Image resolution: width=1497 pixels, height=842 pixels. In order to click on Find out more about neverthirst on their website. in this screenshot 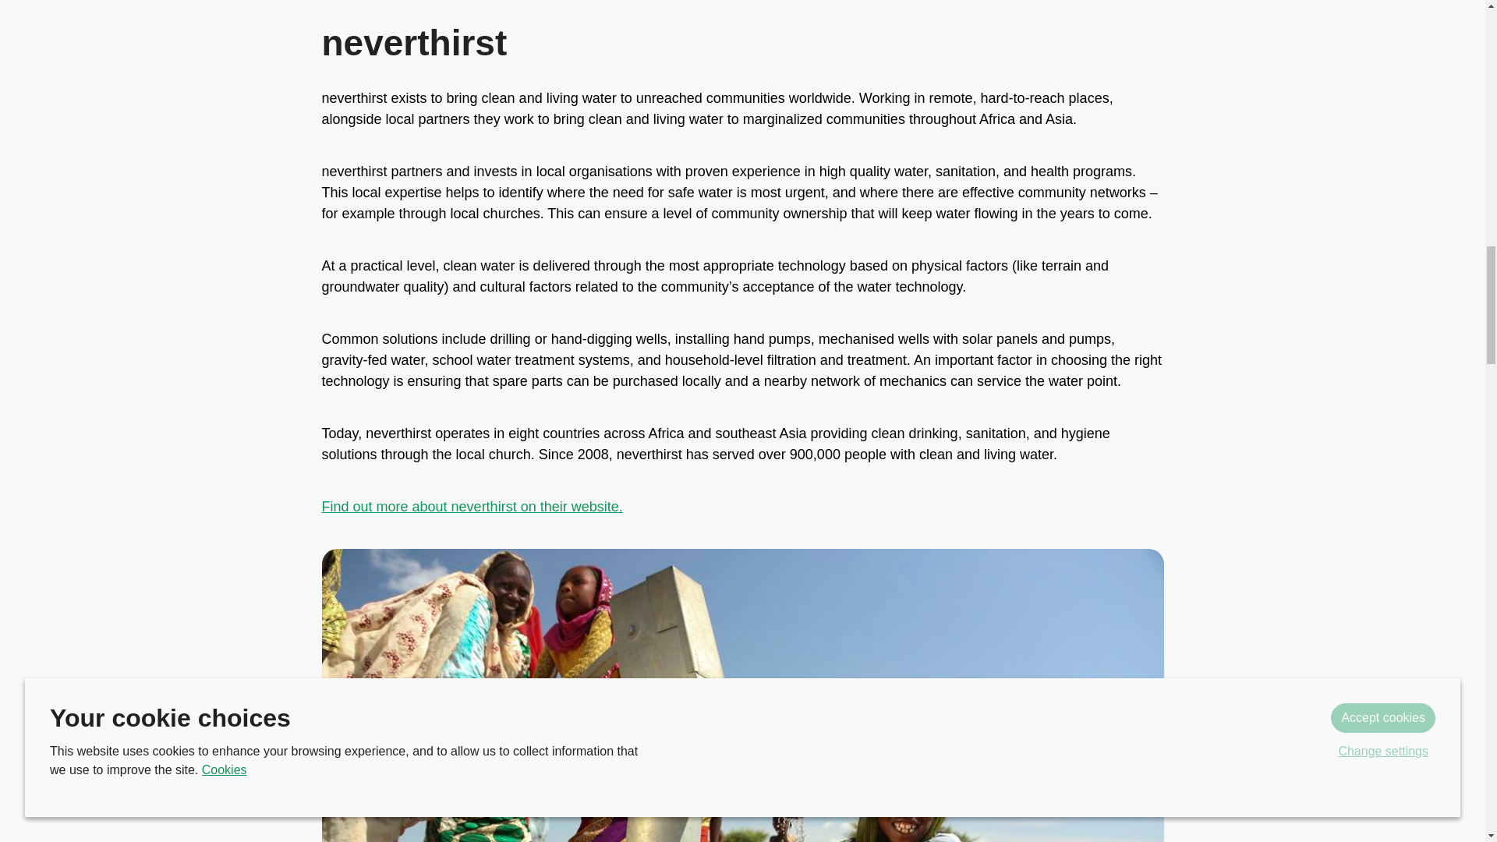, I will do `click(472, 507)`.